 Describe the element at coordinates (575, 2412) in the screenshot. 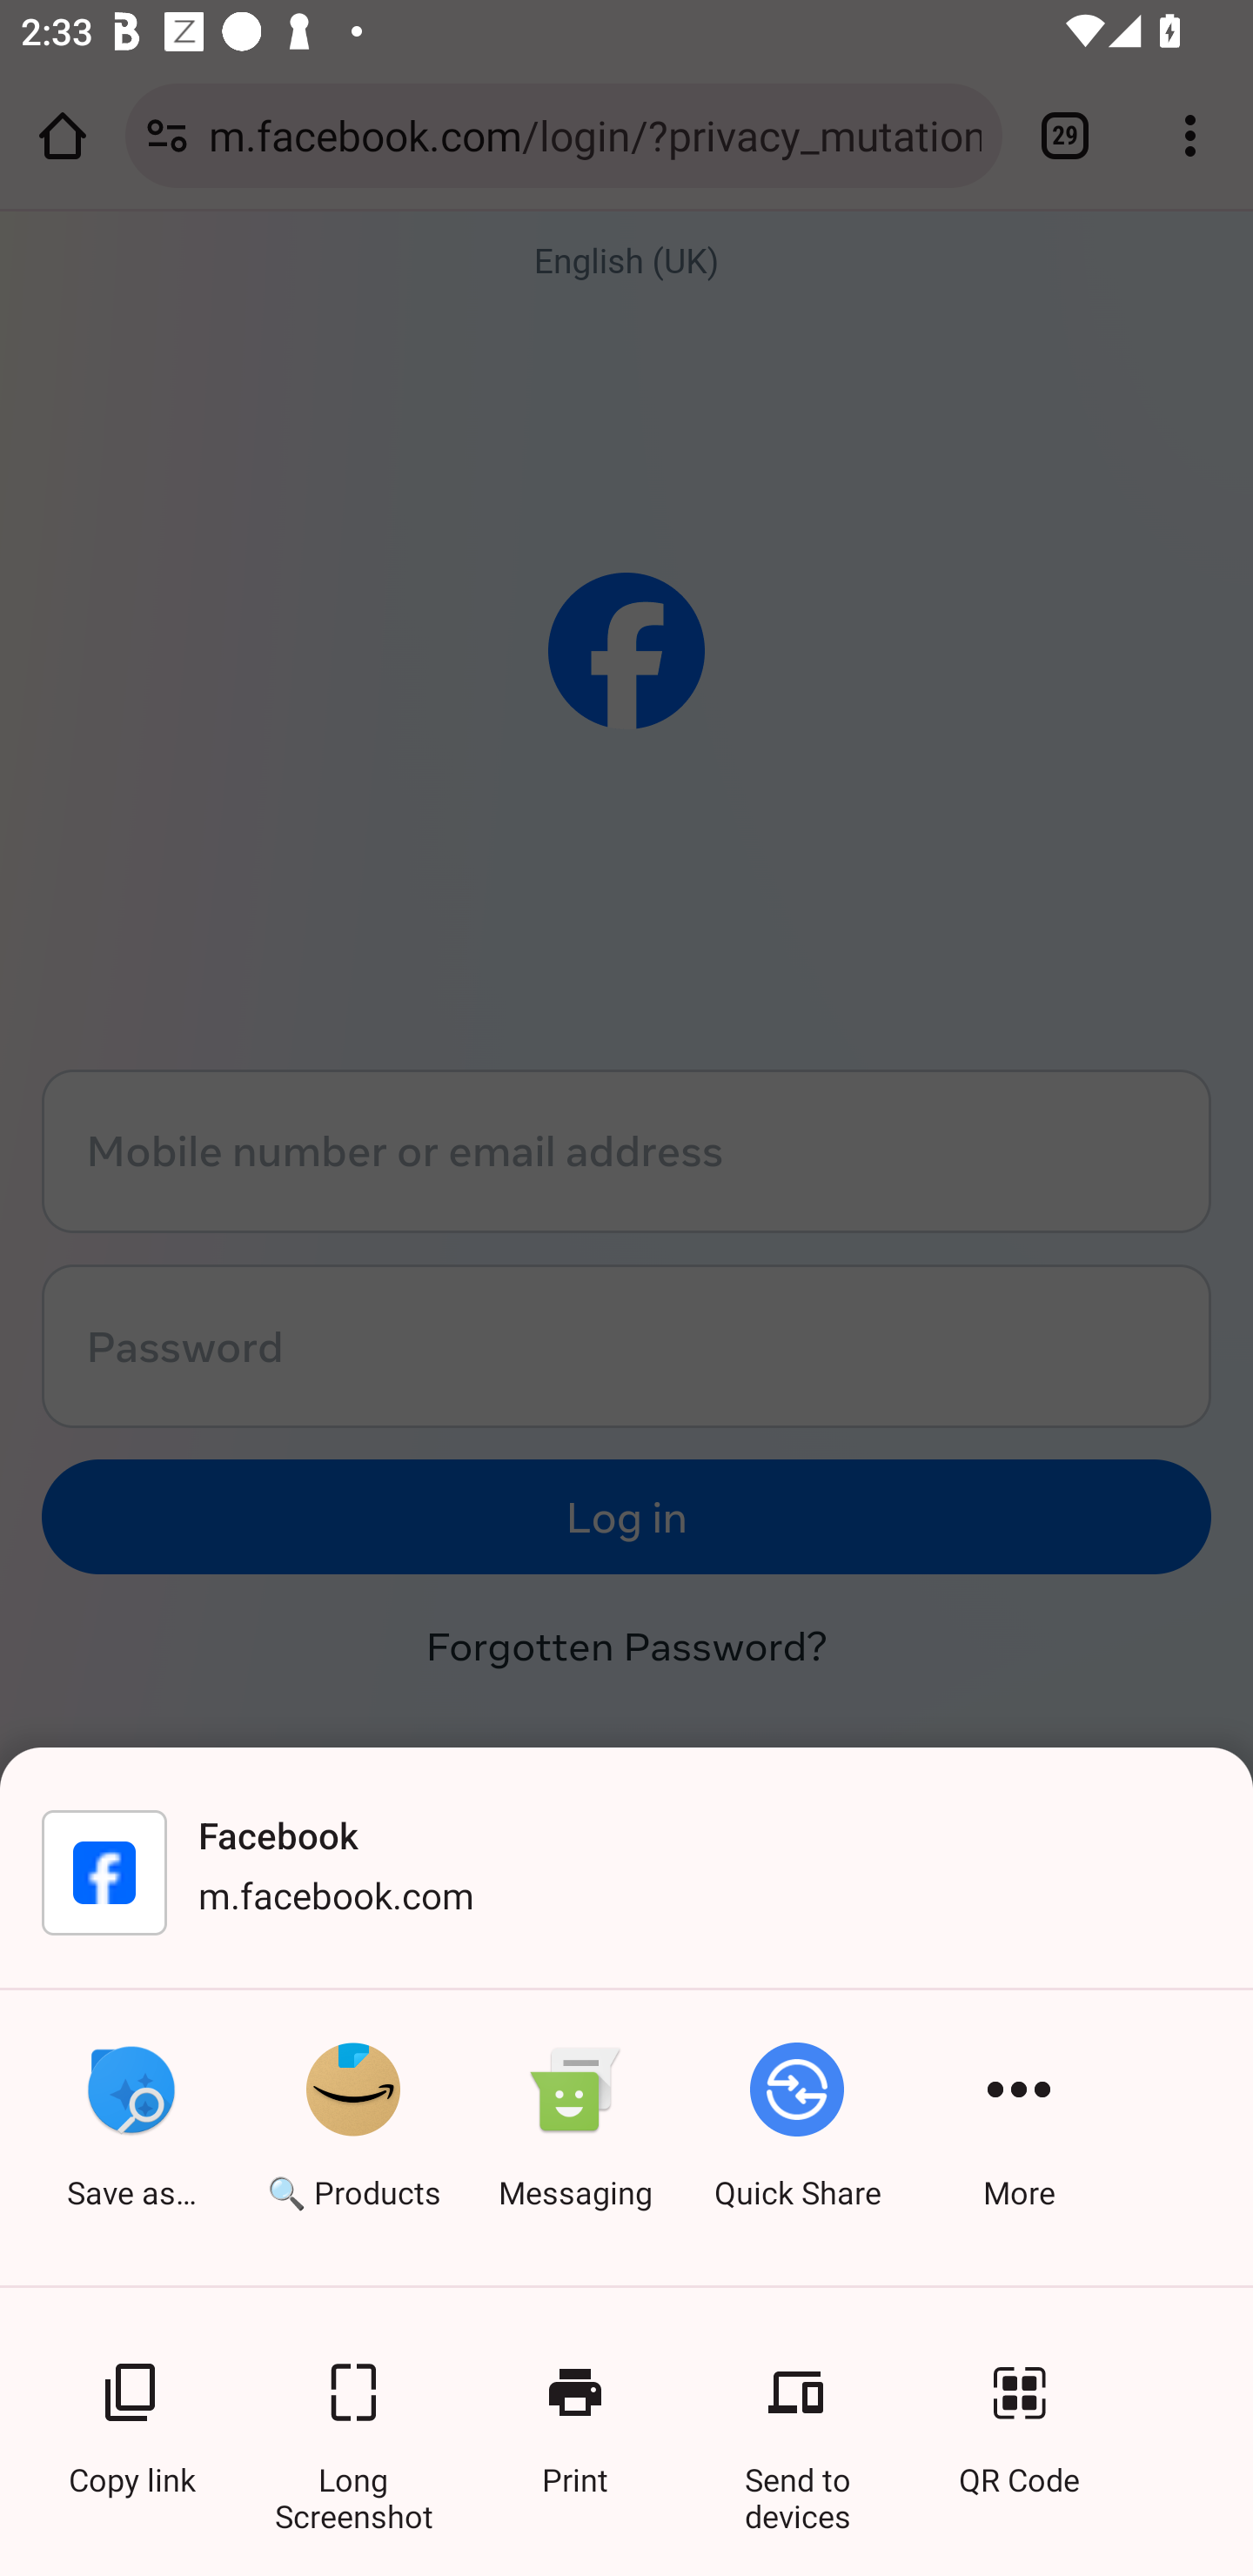

I see `Print` at that location.